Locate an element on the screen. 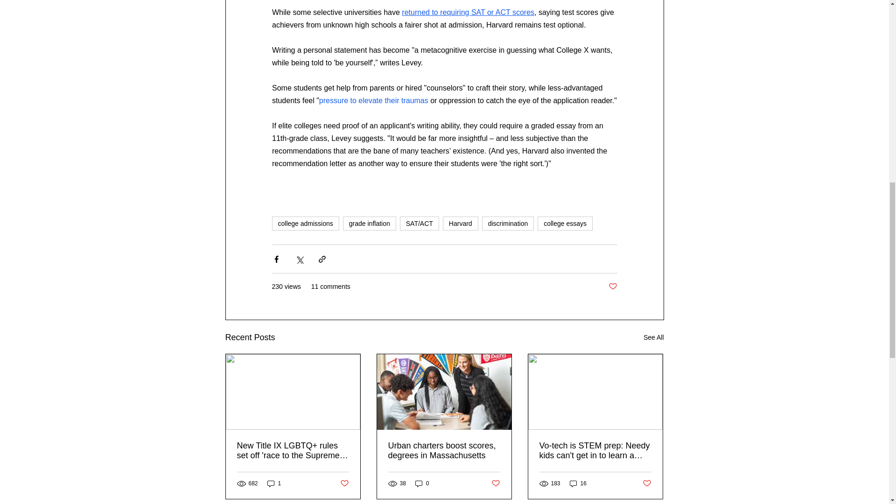 Image resolution: width=896 pixels, height=504 pixels. Post not marked as liked is located at coordinates (647, 483).